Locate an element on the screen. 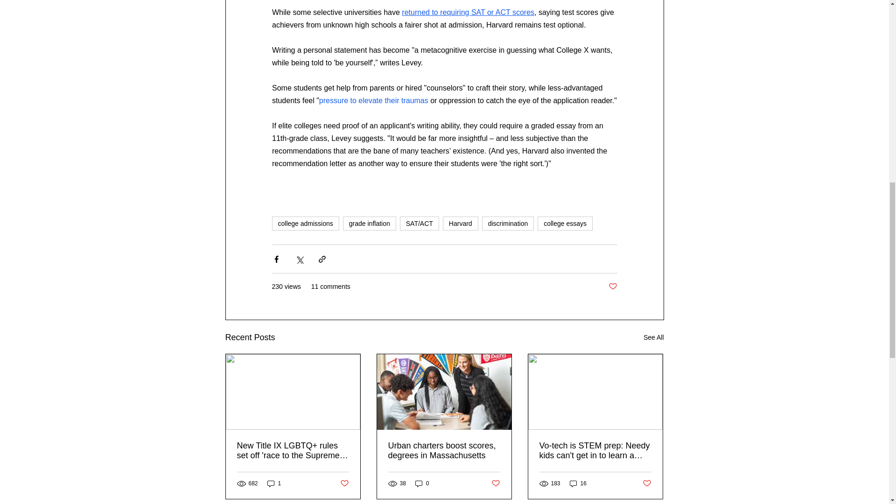 Image resolution: width=896 pixels, height=504 pixels. Post not marked as liked is located at coordinates (647, 483).